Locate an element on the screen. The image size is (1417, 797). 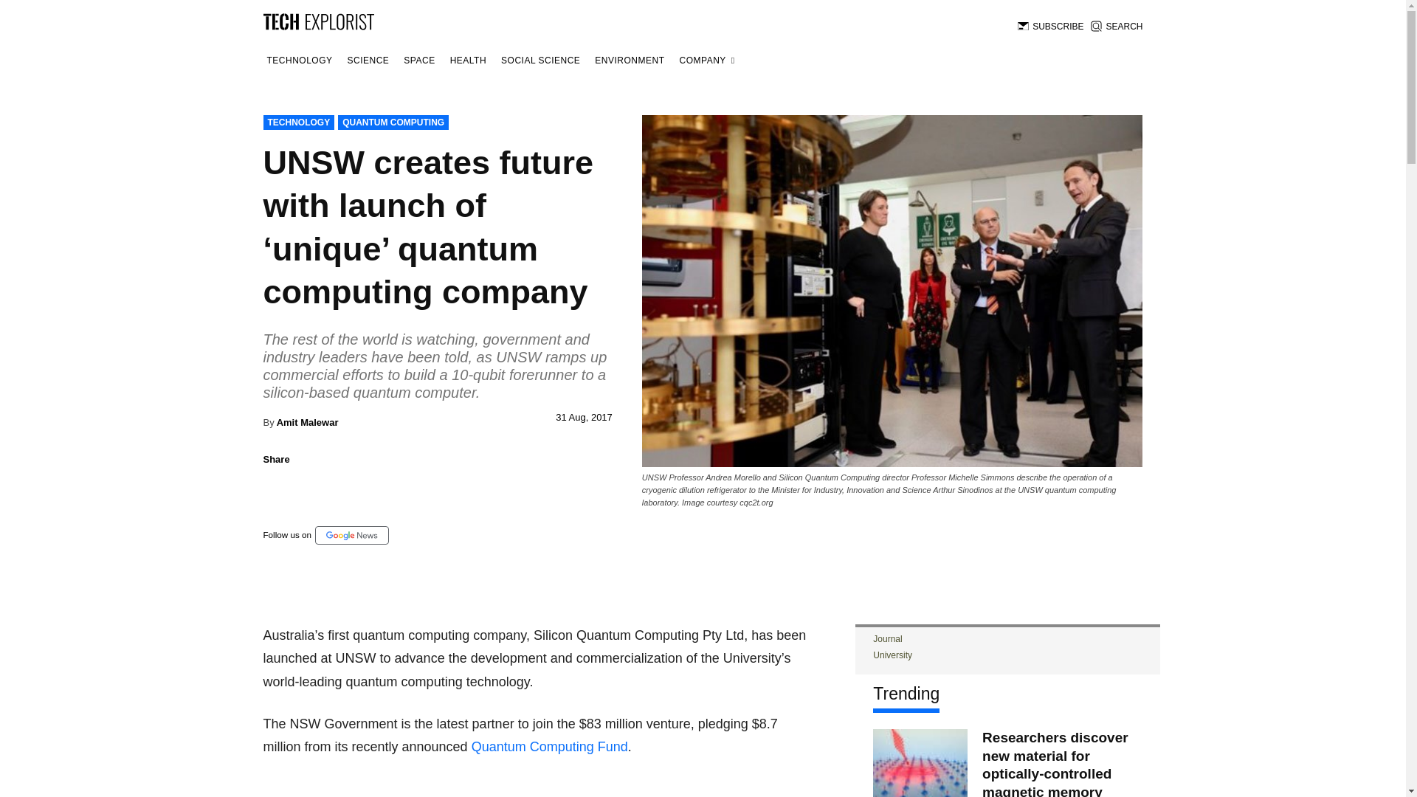
Health is located at coordinates (468, 61).